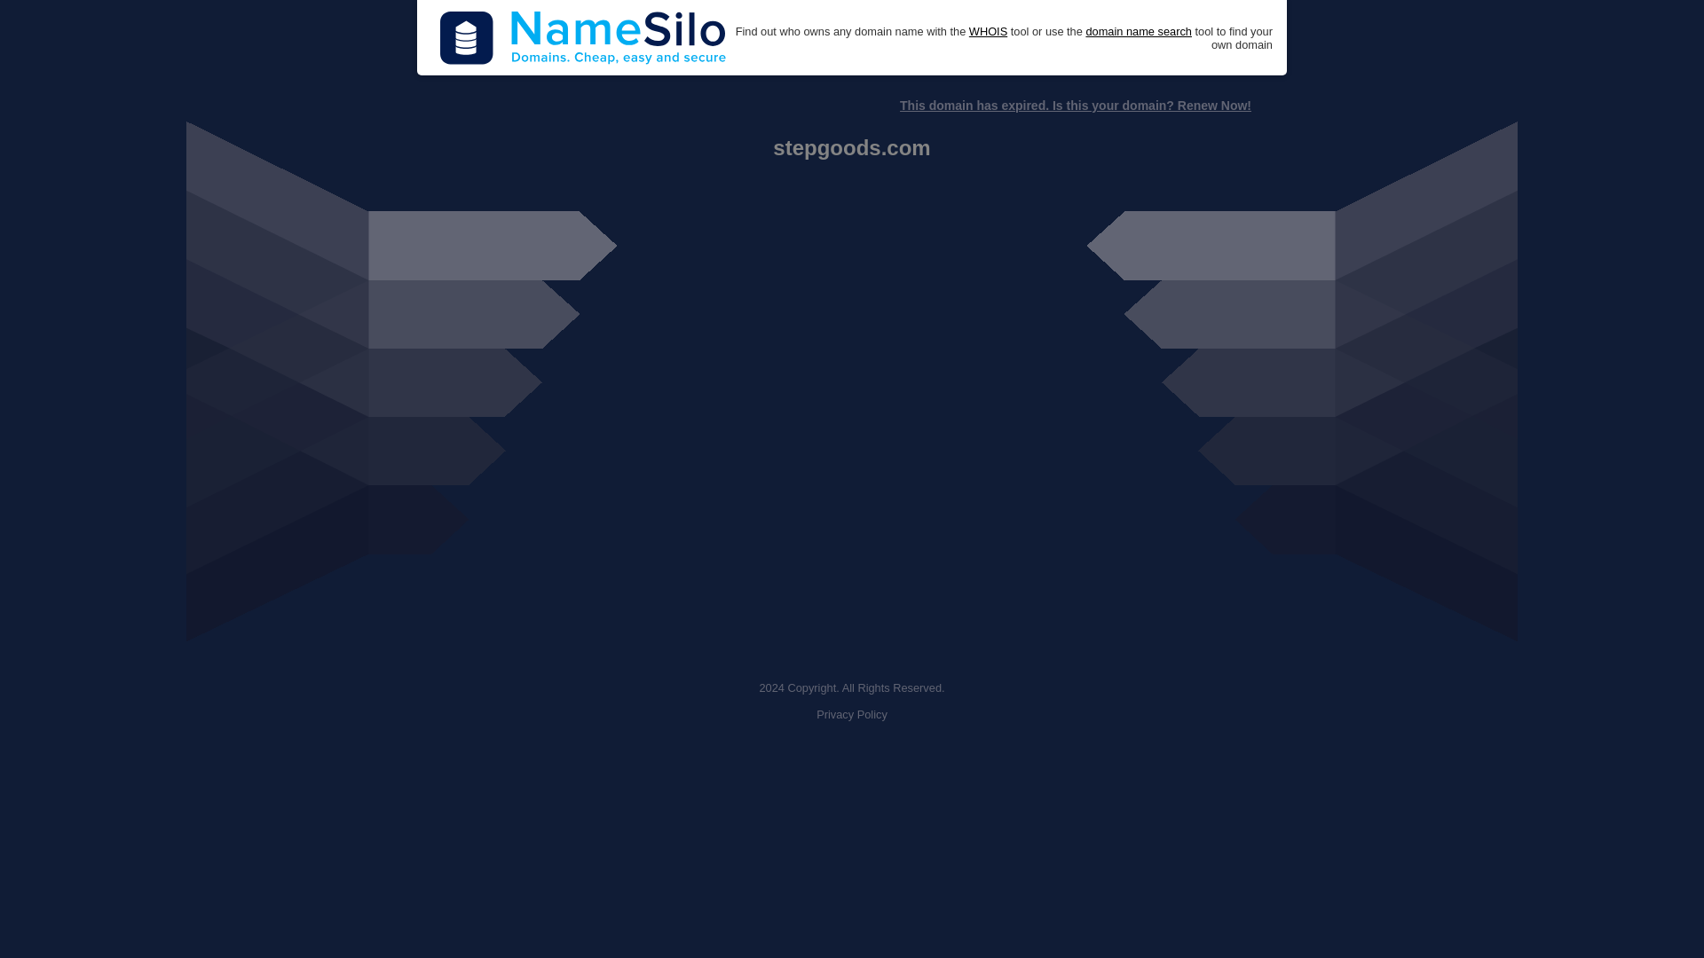 The width and height of the screenshot is (1704, 958). What do you see at coordinates (988, 32) in the screenshot?
I see `WHOIS` at bounding box center [988, 32].